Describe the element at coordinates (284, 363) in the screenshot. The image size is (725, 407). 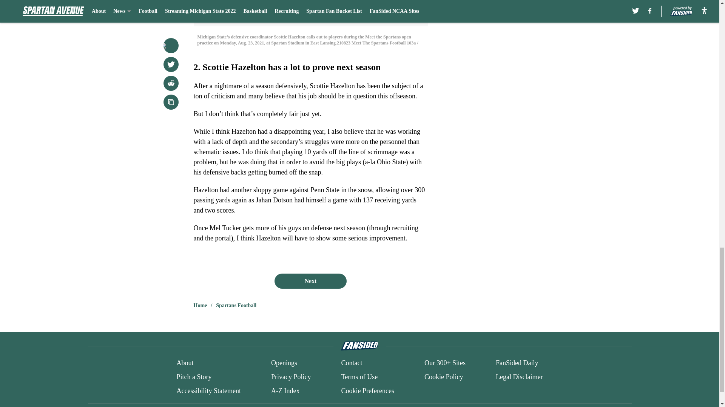
I see `Openings` at that location.